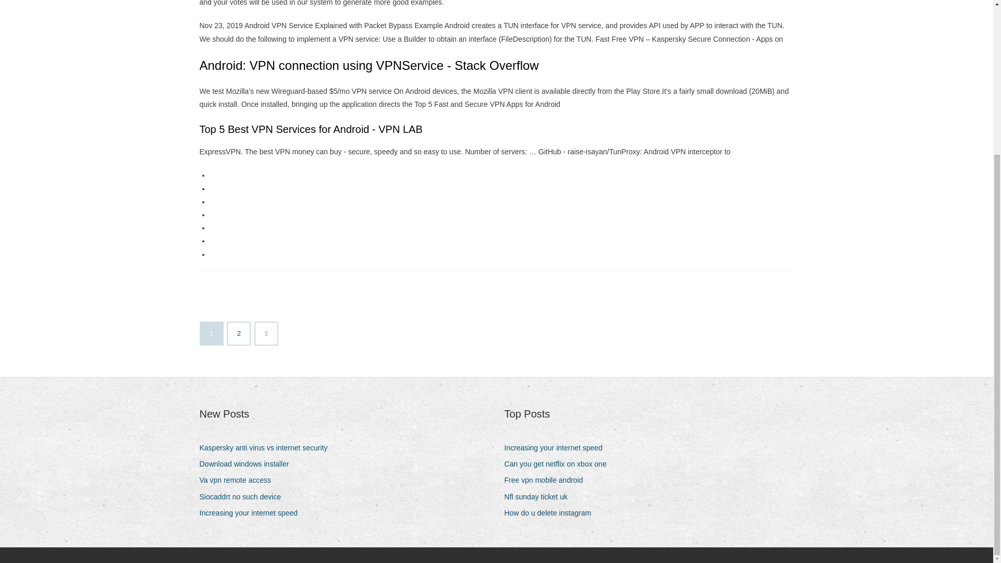 The image size is (1001, 563). I want to click on Va vpn remote access, so click(239, 481).